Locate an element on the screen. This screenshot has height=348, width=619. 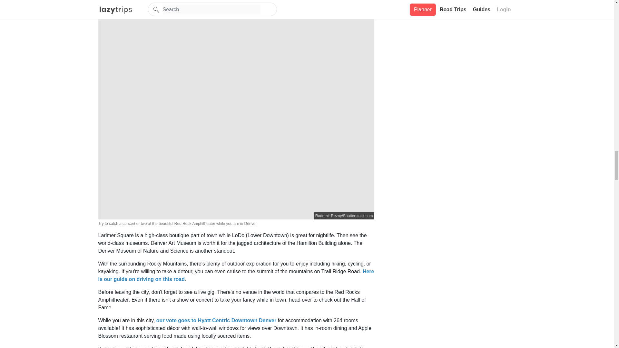
our vote goes to Hyatt Centric Downtown Denver is located at coordinates (216, 320).